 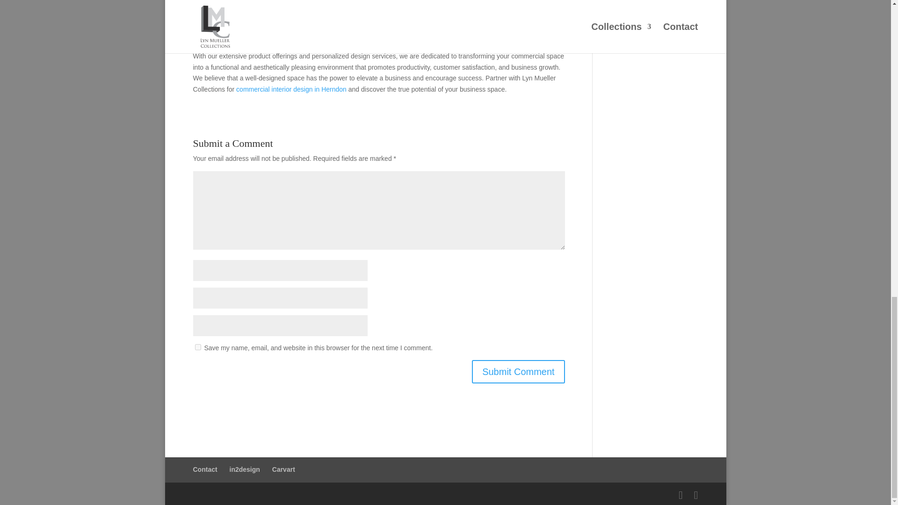 I want to click on Carvart, so click(x=283, y=469).